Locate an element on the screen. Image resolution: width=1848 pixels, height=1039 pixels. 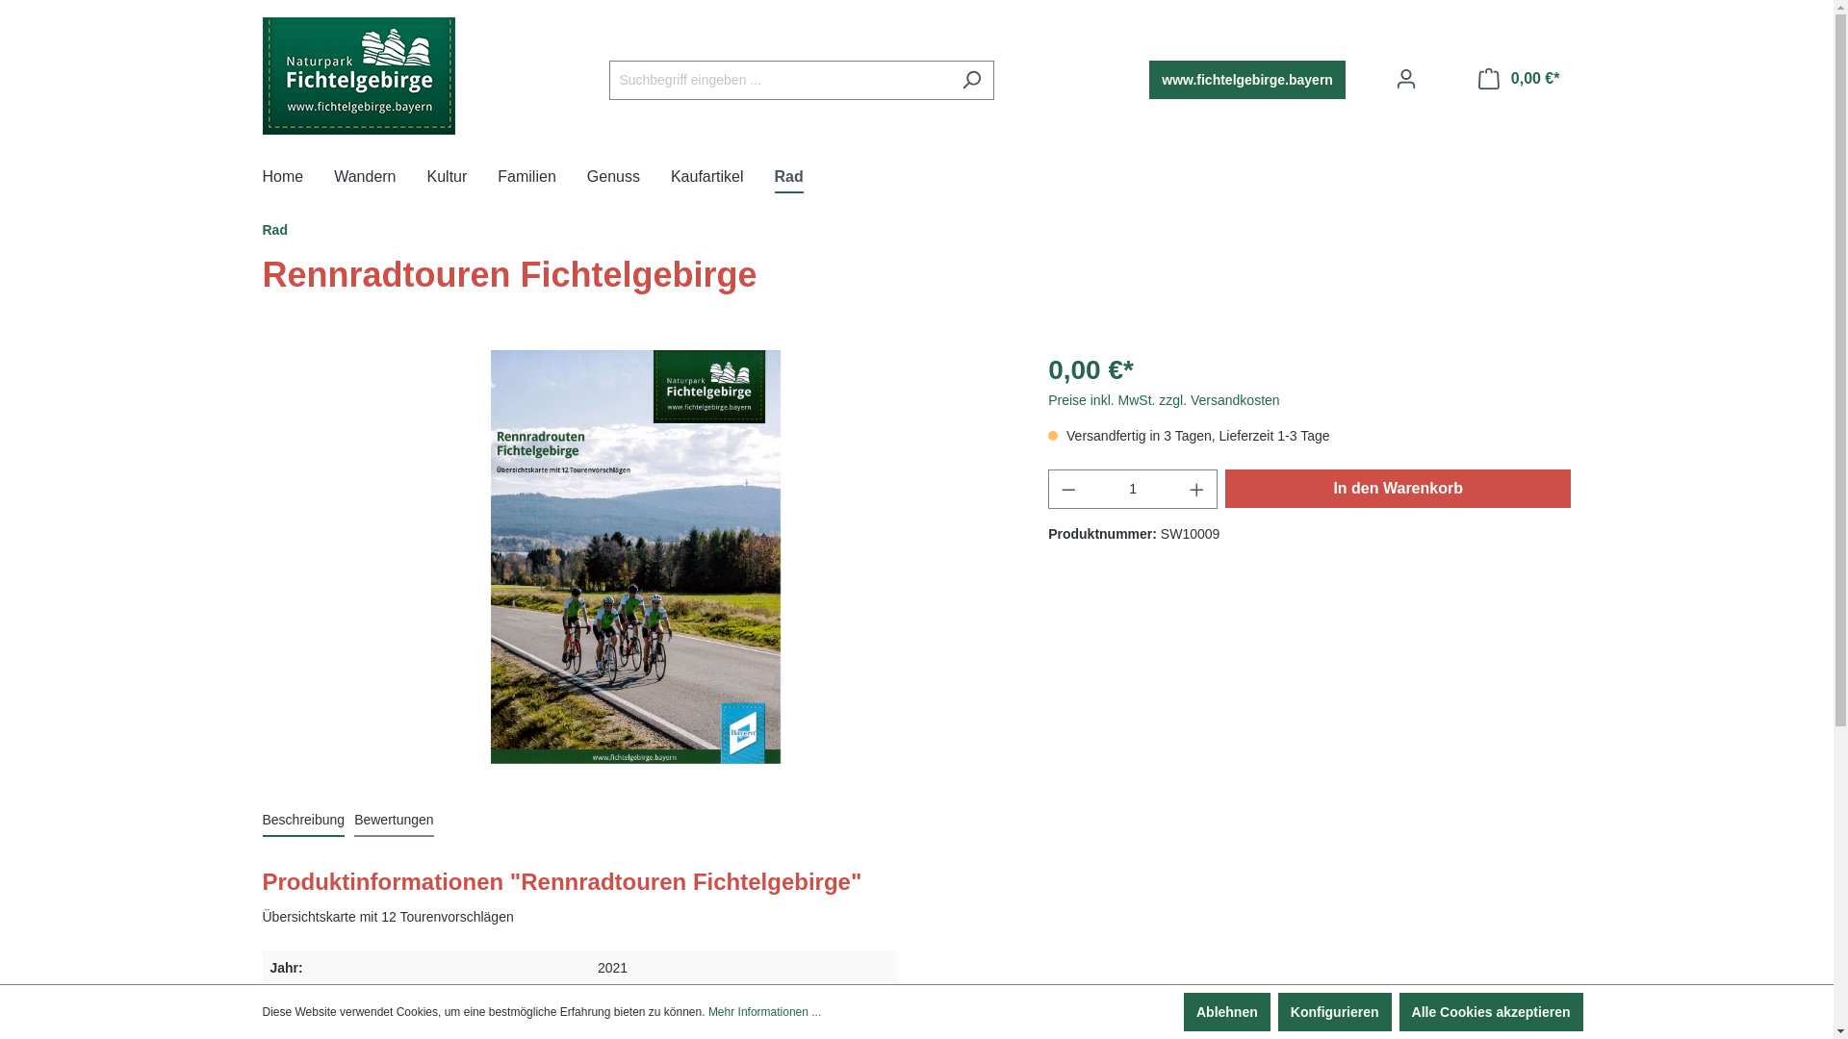
Wandern is located at coordinates (380, 179).